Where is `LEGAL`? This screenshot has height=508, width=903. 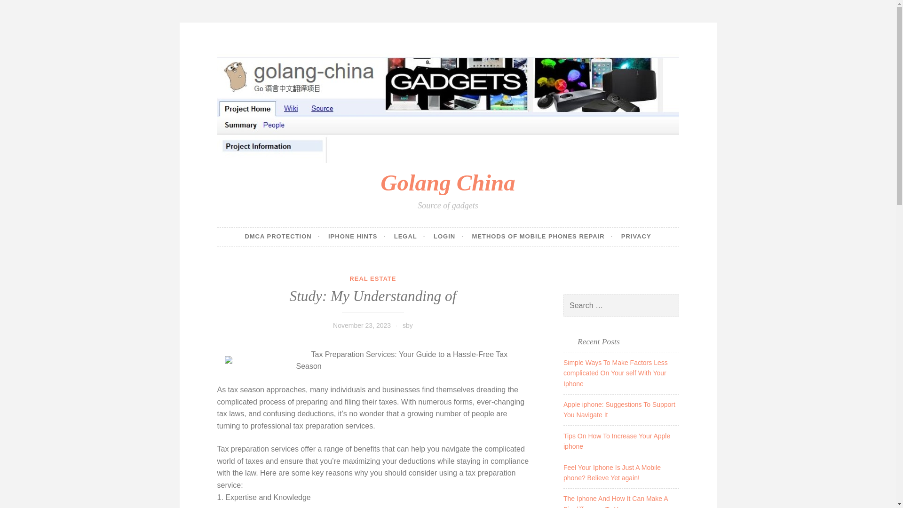
LEGAL is located at coordinates (409, 237).